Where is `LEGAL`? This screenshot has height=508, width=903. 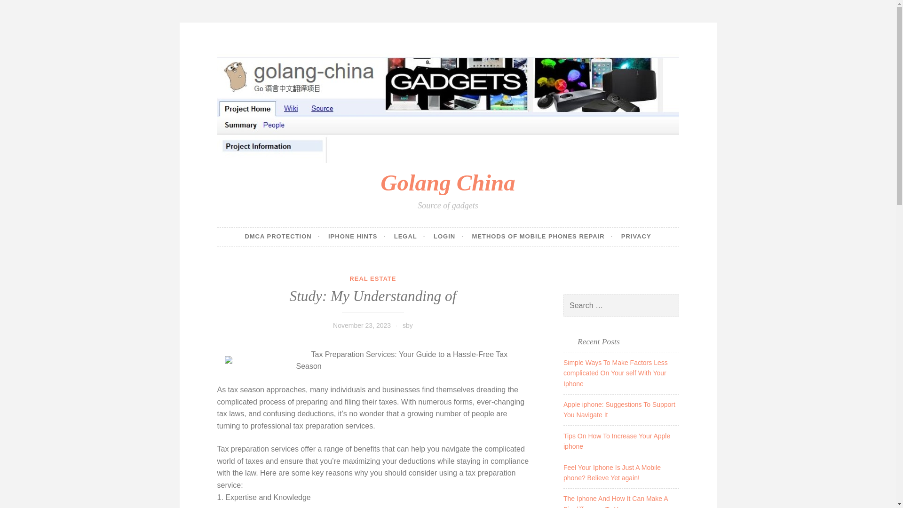
LEGAL is located at coordinates (409, 237).